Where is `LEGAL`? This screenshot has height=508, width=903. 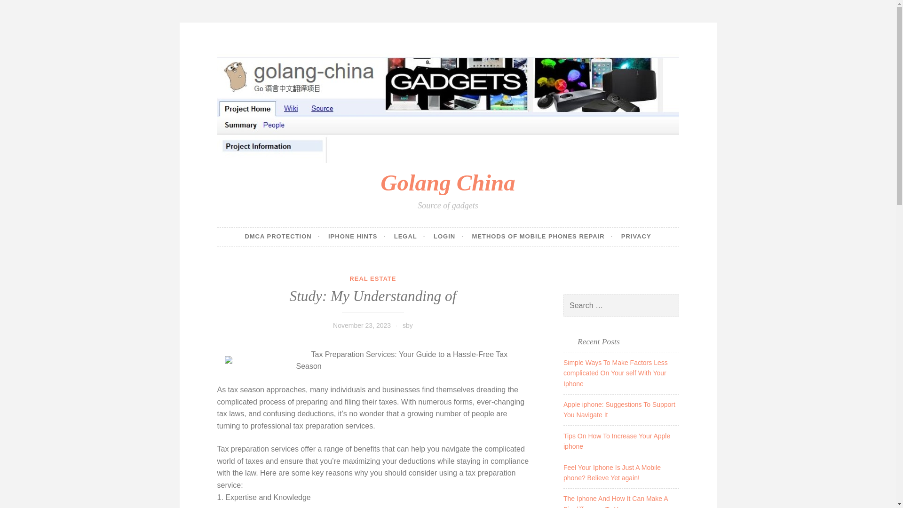
LEGAL is located at coordinates (409, 237).